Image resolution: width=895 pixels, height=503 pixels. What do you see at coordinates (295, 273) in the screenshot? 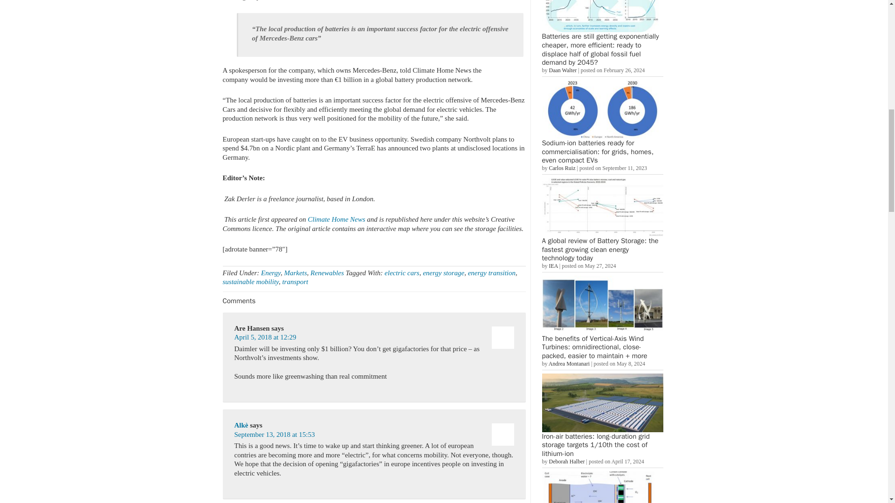
I see `Markets` at bounding box center [295, 273].